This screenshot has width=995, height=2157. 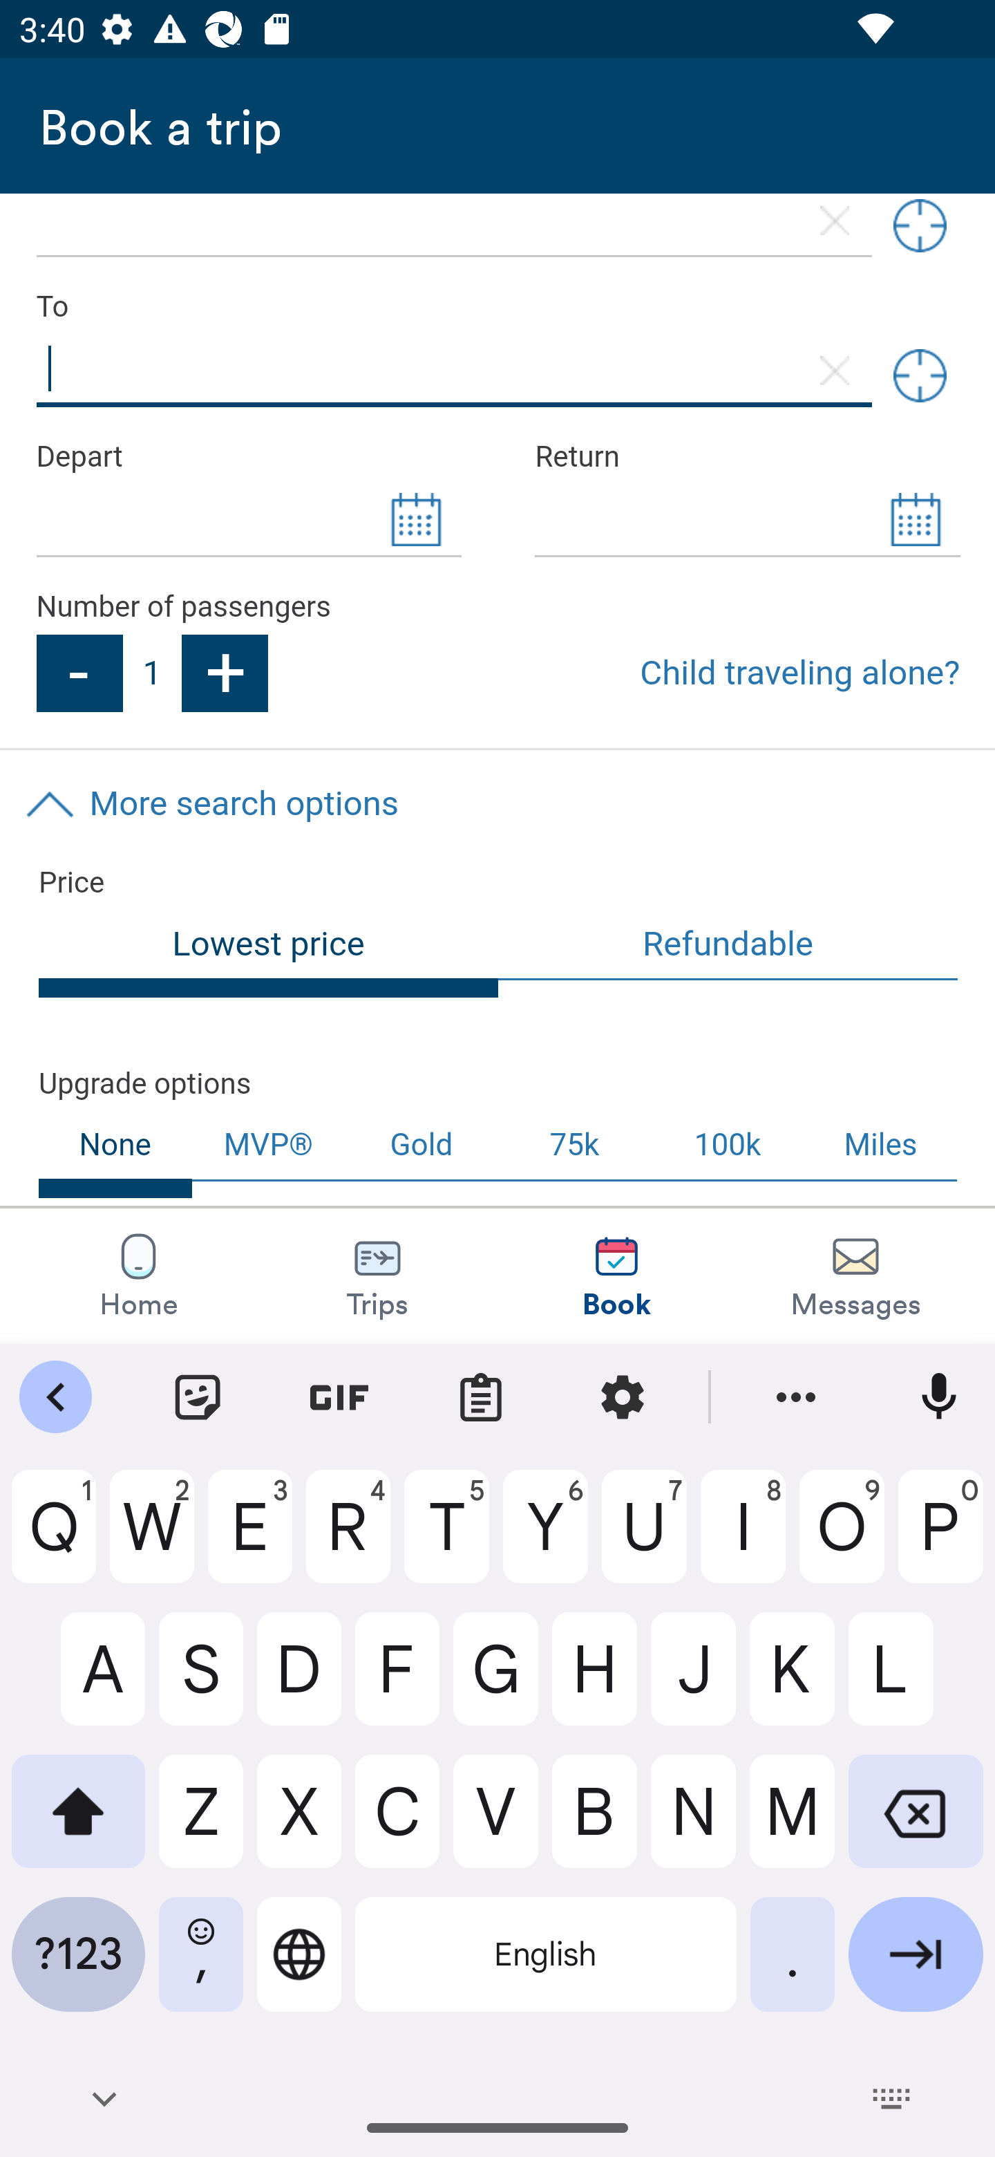 I want to click on Geolocation, so click(x=920, y=230).